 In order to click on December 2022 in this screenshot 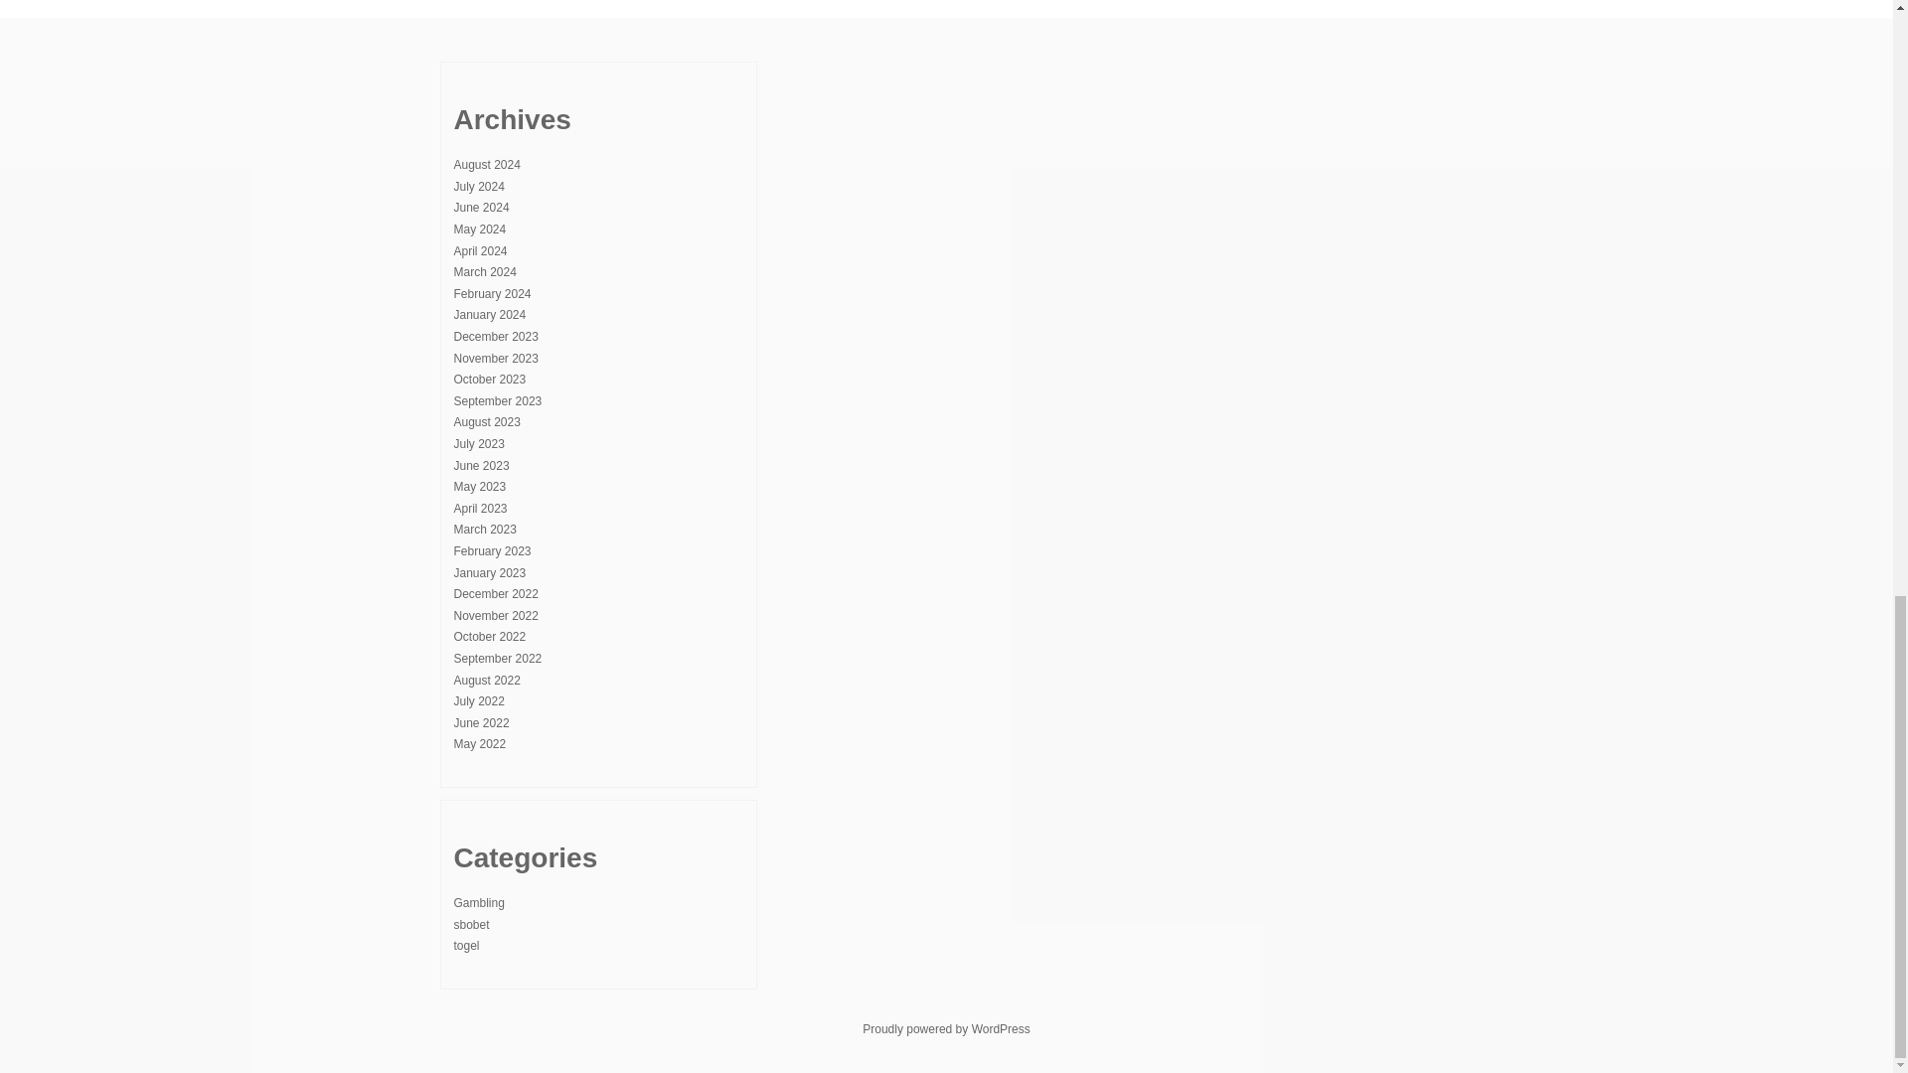, I will do `click(495, 593)`.